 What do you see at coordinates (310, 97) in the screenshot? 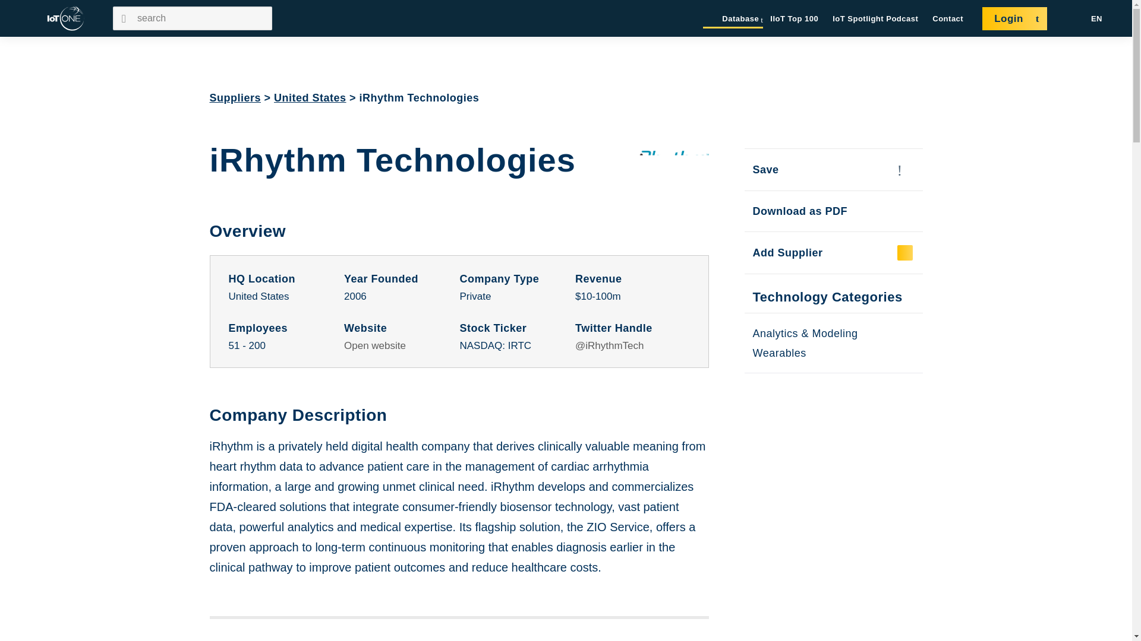
I see `United States` at bounding box center [310, 97].